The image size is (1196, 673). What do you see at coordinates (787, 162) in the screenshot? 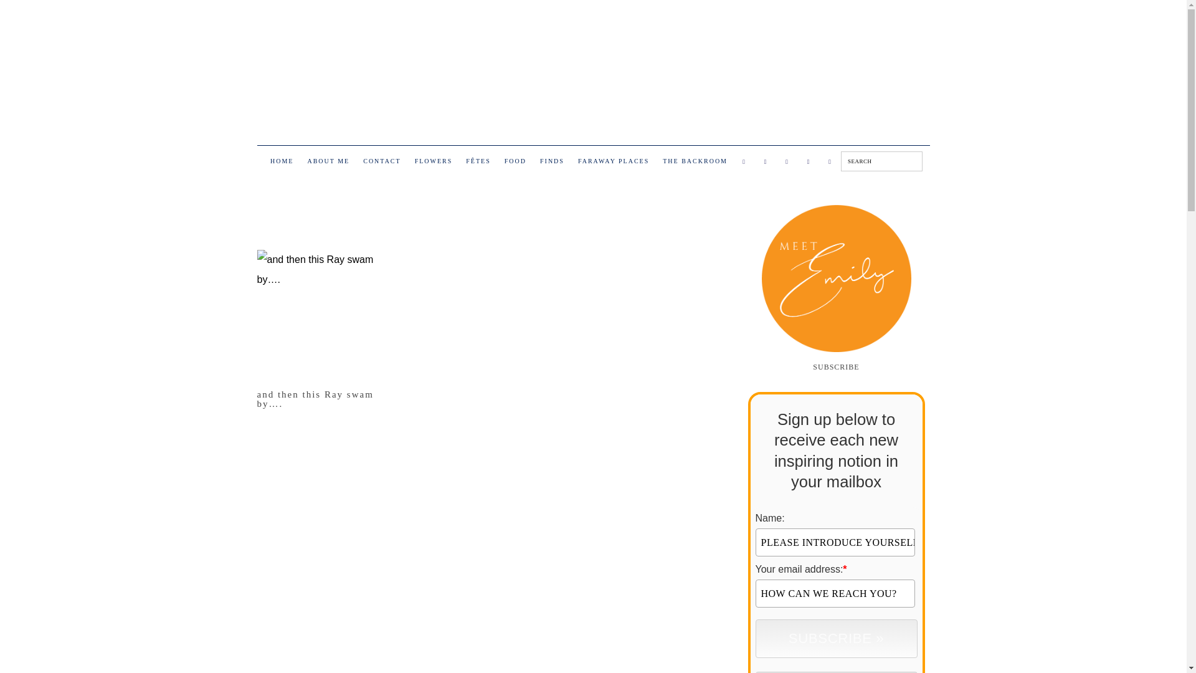
I see `Instagram` at bounding box center [787, 162].